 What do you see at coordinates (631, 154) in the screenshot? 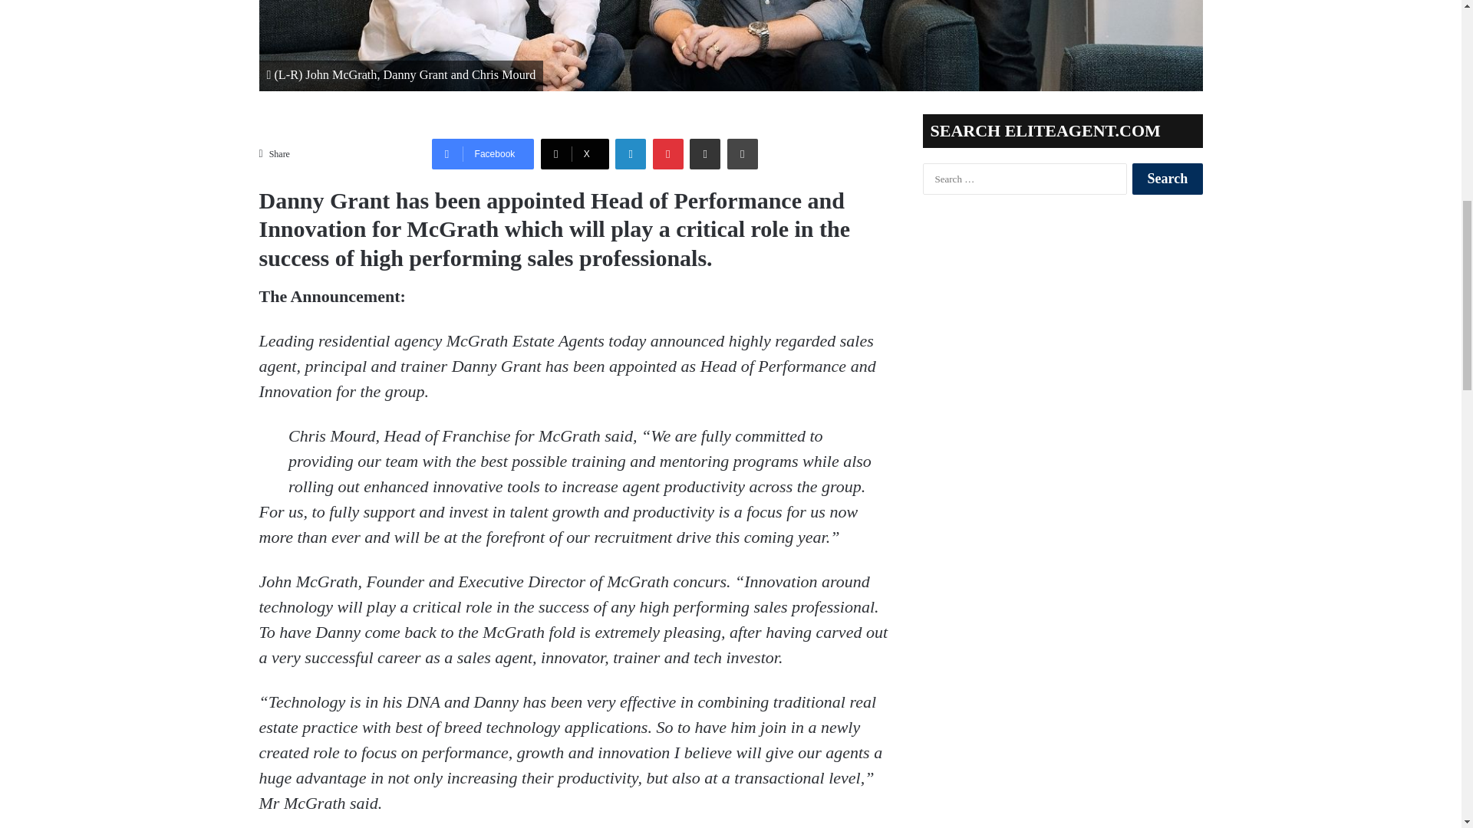
I see `LinkedIn` at bounding box center [631, 154].